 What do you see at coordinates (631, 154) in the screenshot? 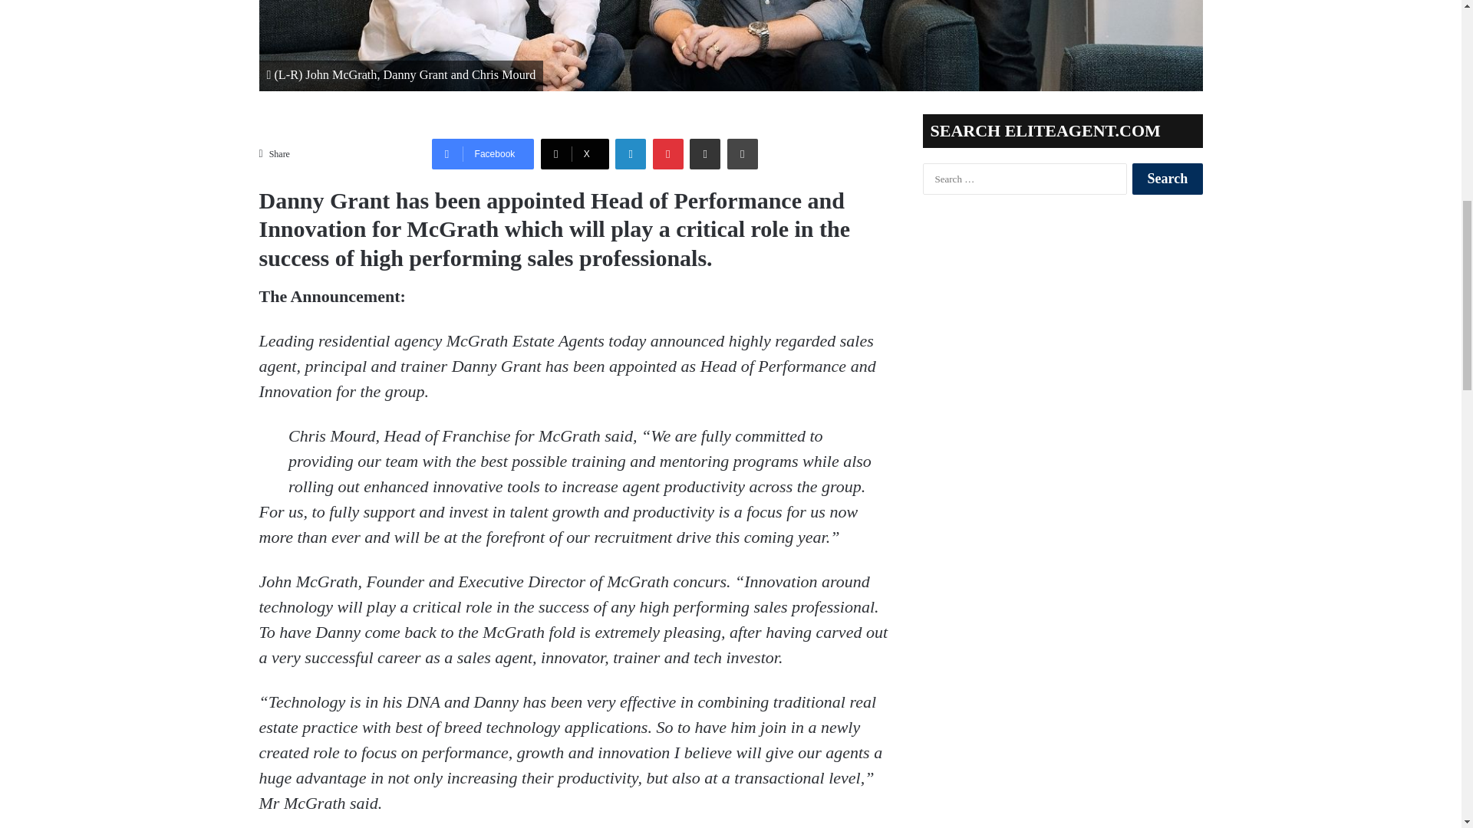
I see `LinkedIn` at bounding box center [631, 154].